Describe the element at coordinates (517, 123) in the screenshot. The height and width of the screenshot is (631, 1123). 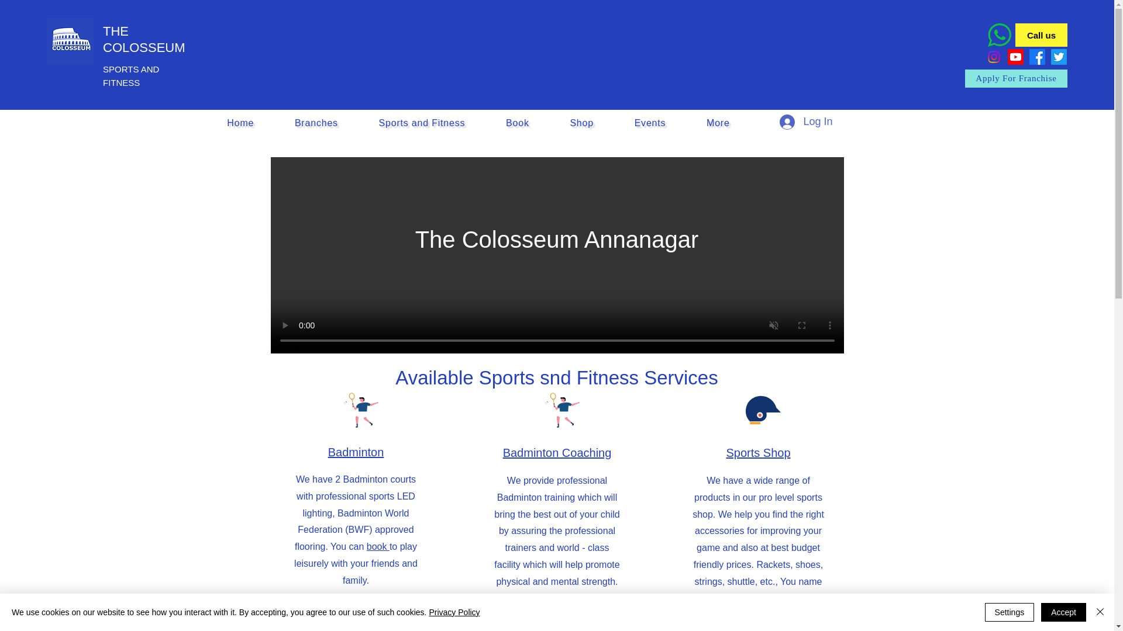
I see `Apply For Franchise` at that location.